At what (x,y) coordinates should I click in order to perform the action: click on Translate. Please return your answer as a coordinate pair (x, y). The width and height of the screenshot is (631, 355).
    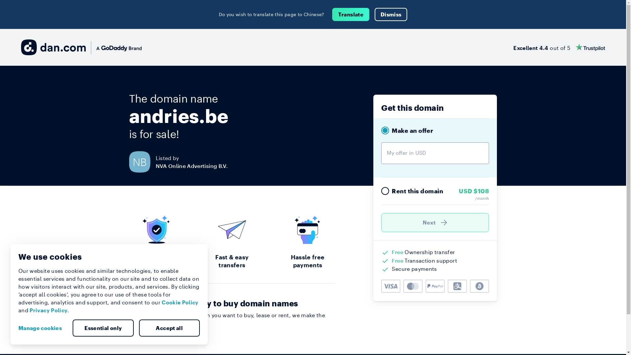
    Looking at the image, I should click on (351, 14).